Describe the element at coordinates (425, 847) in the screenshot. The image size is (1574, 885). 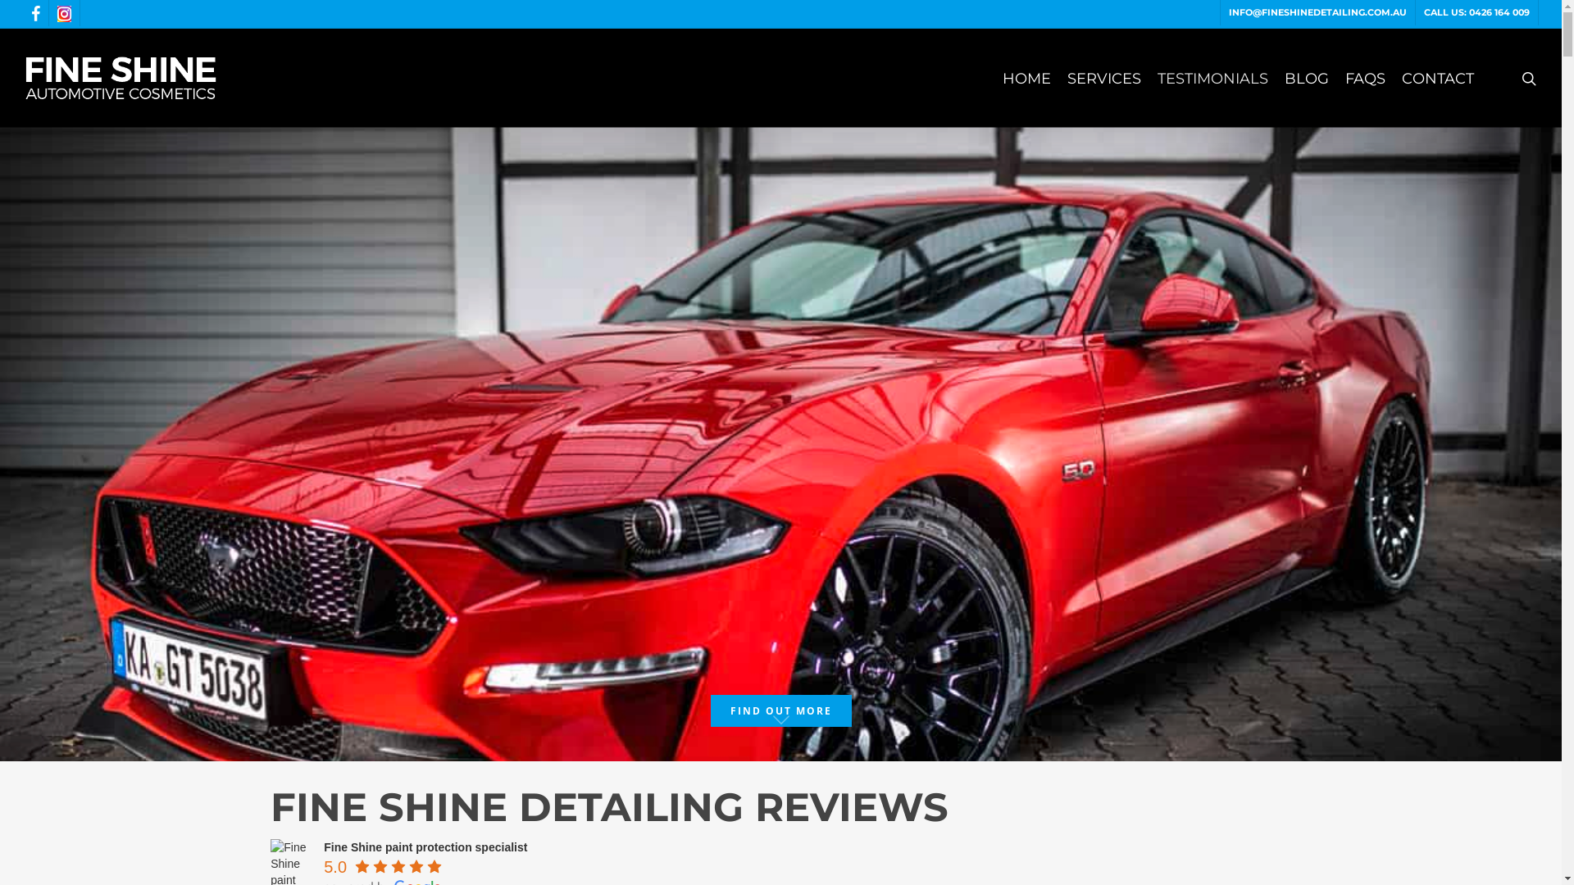
I see `Fine Shine paint protection specialist` at that location.